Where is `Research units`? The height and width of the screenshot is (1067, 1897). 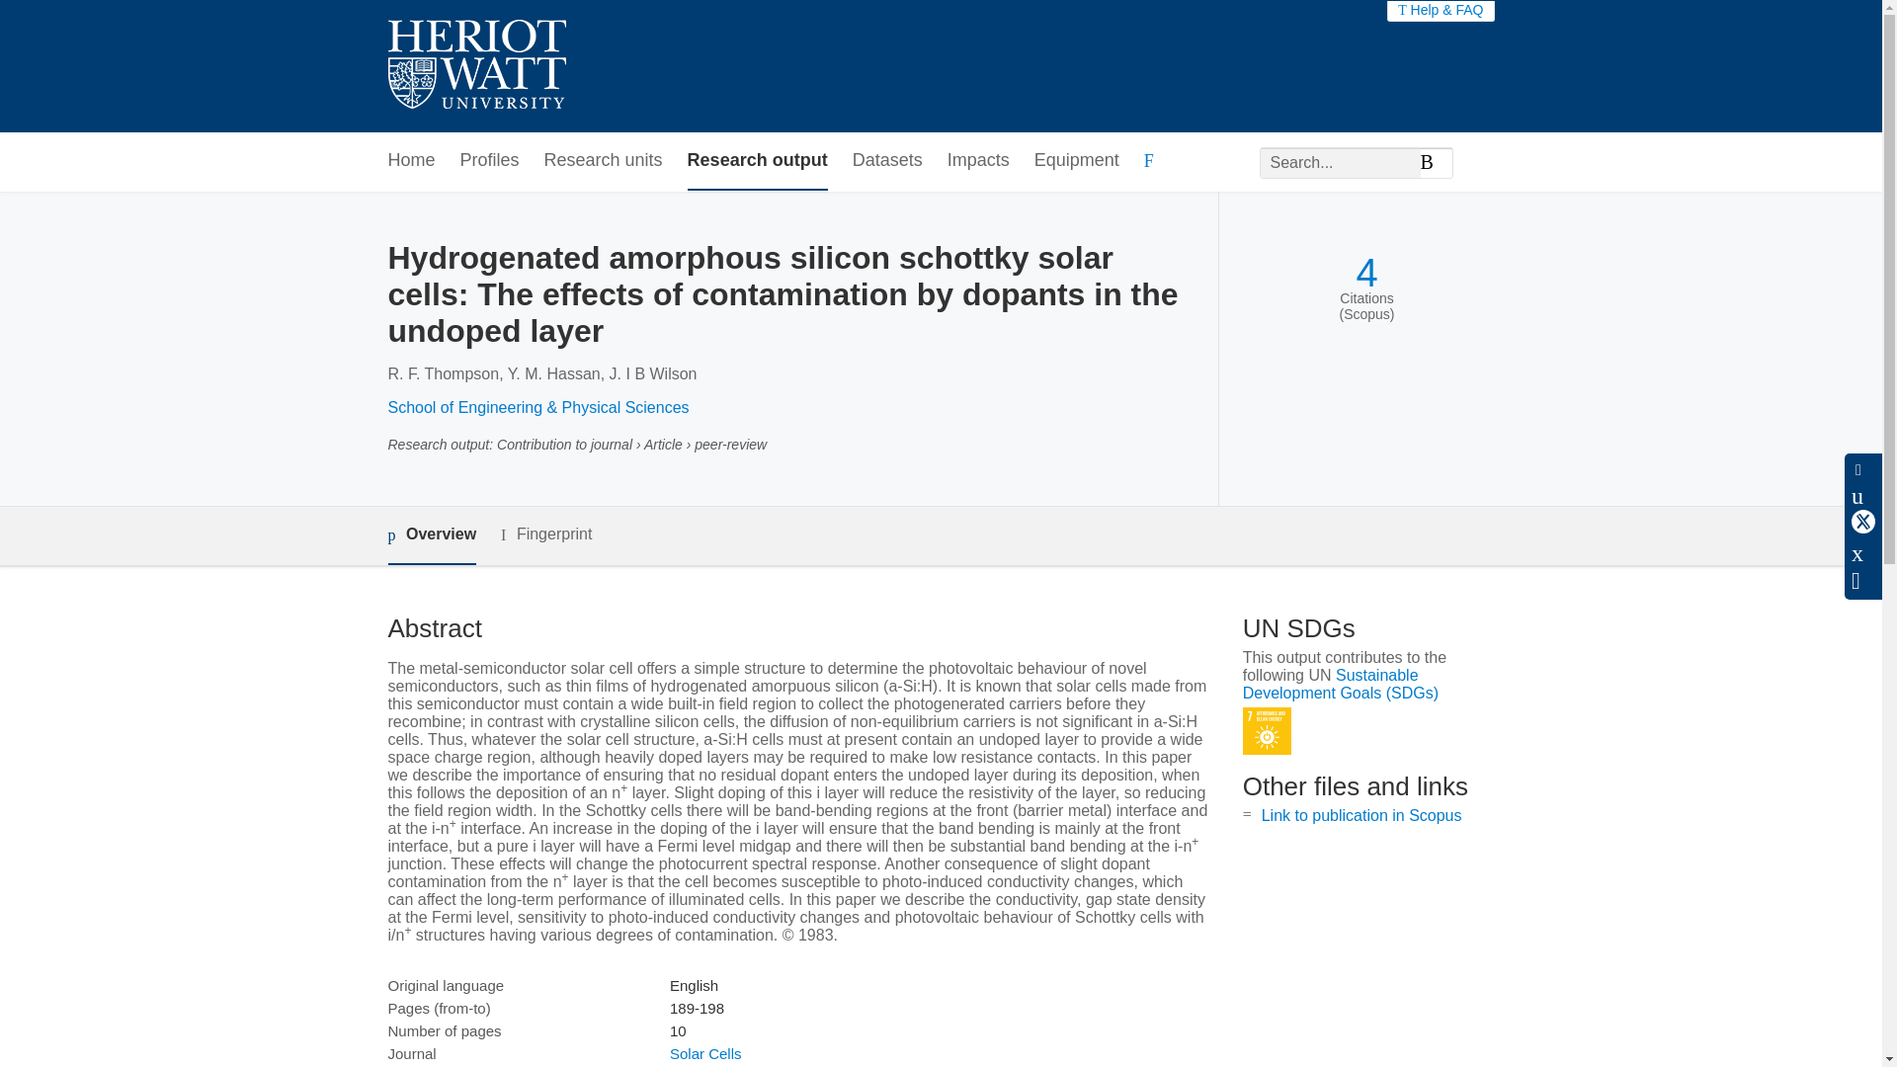
Research units is located at coordinates (603, 161).